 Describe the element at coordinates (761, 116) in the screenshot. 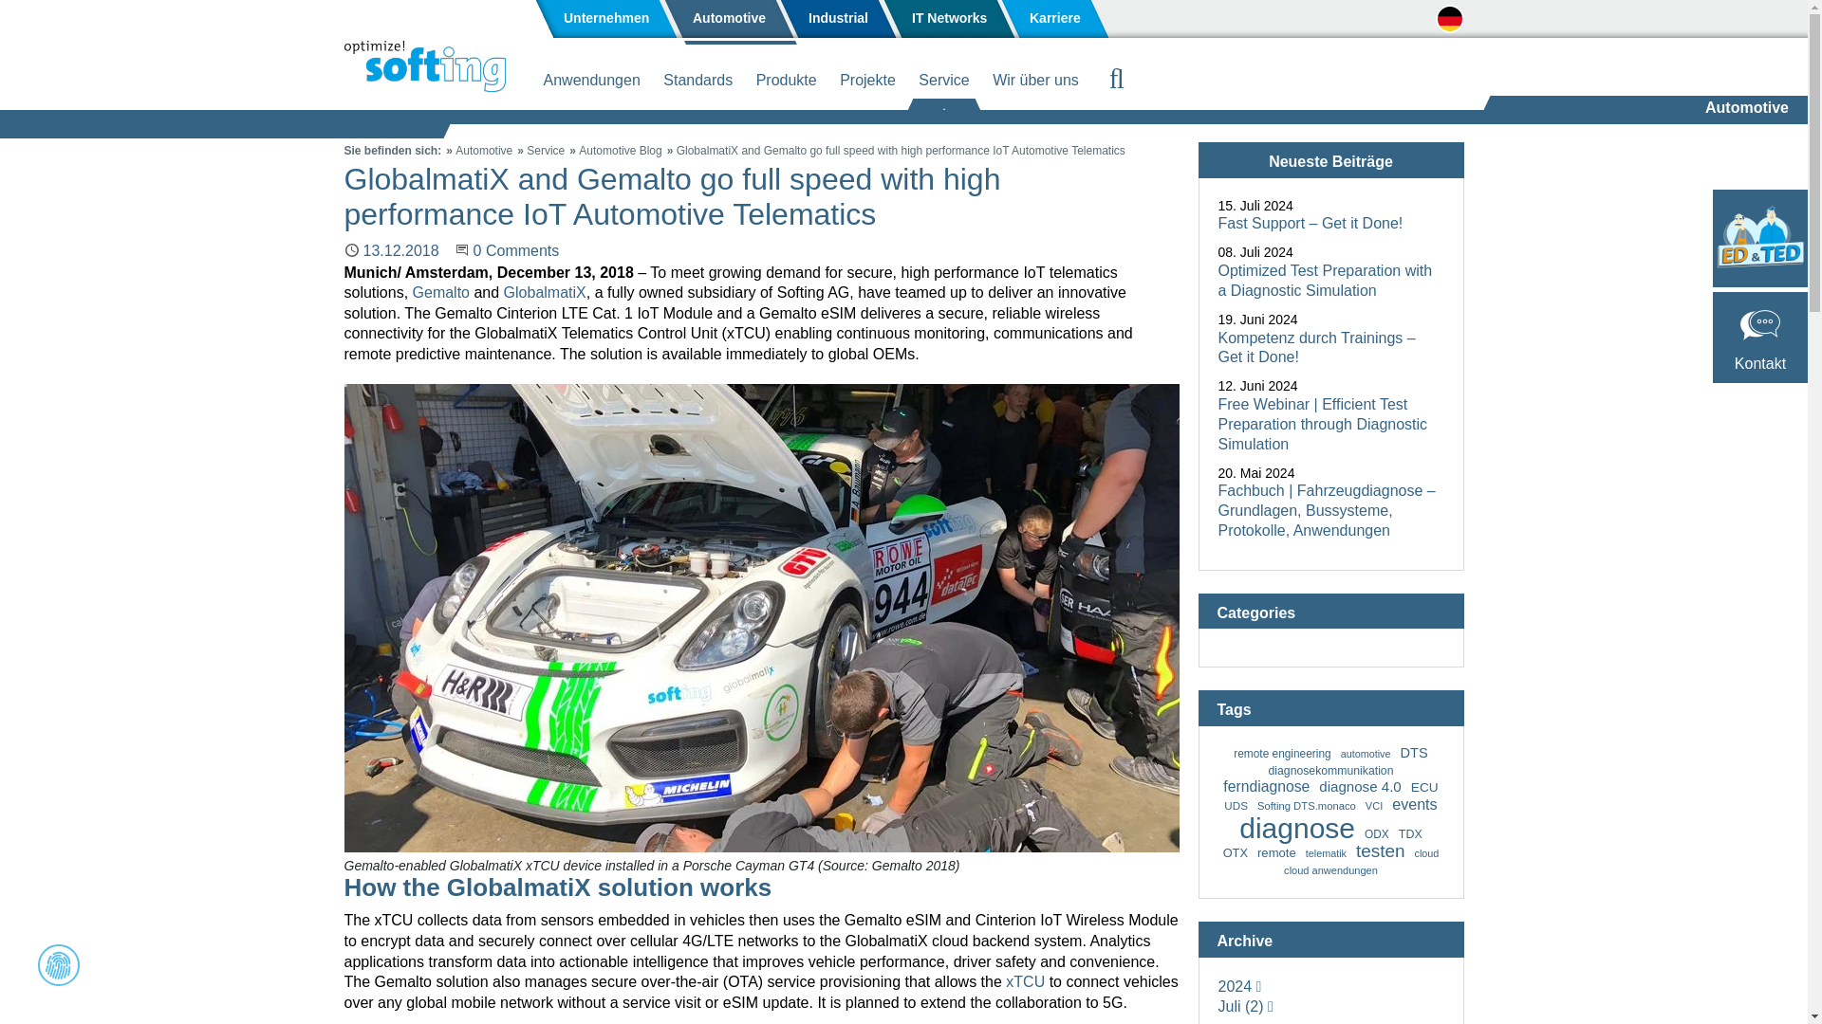

I see `ODX ISO 22901-1` at that location.